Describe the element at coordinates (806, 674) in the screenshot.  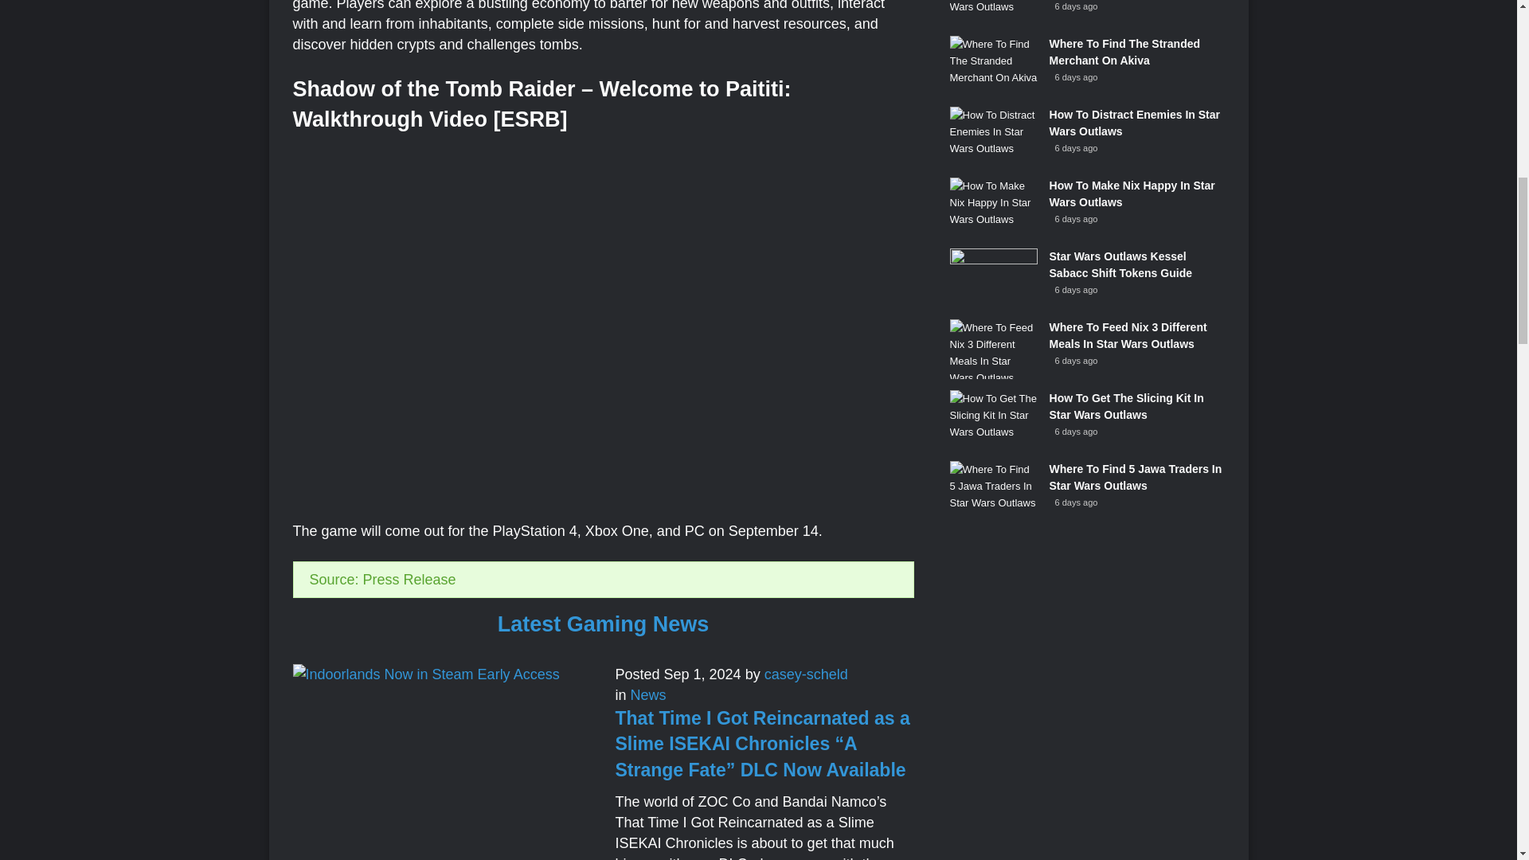
I see `casey-scheld` at that location.